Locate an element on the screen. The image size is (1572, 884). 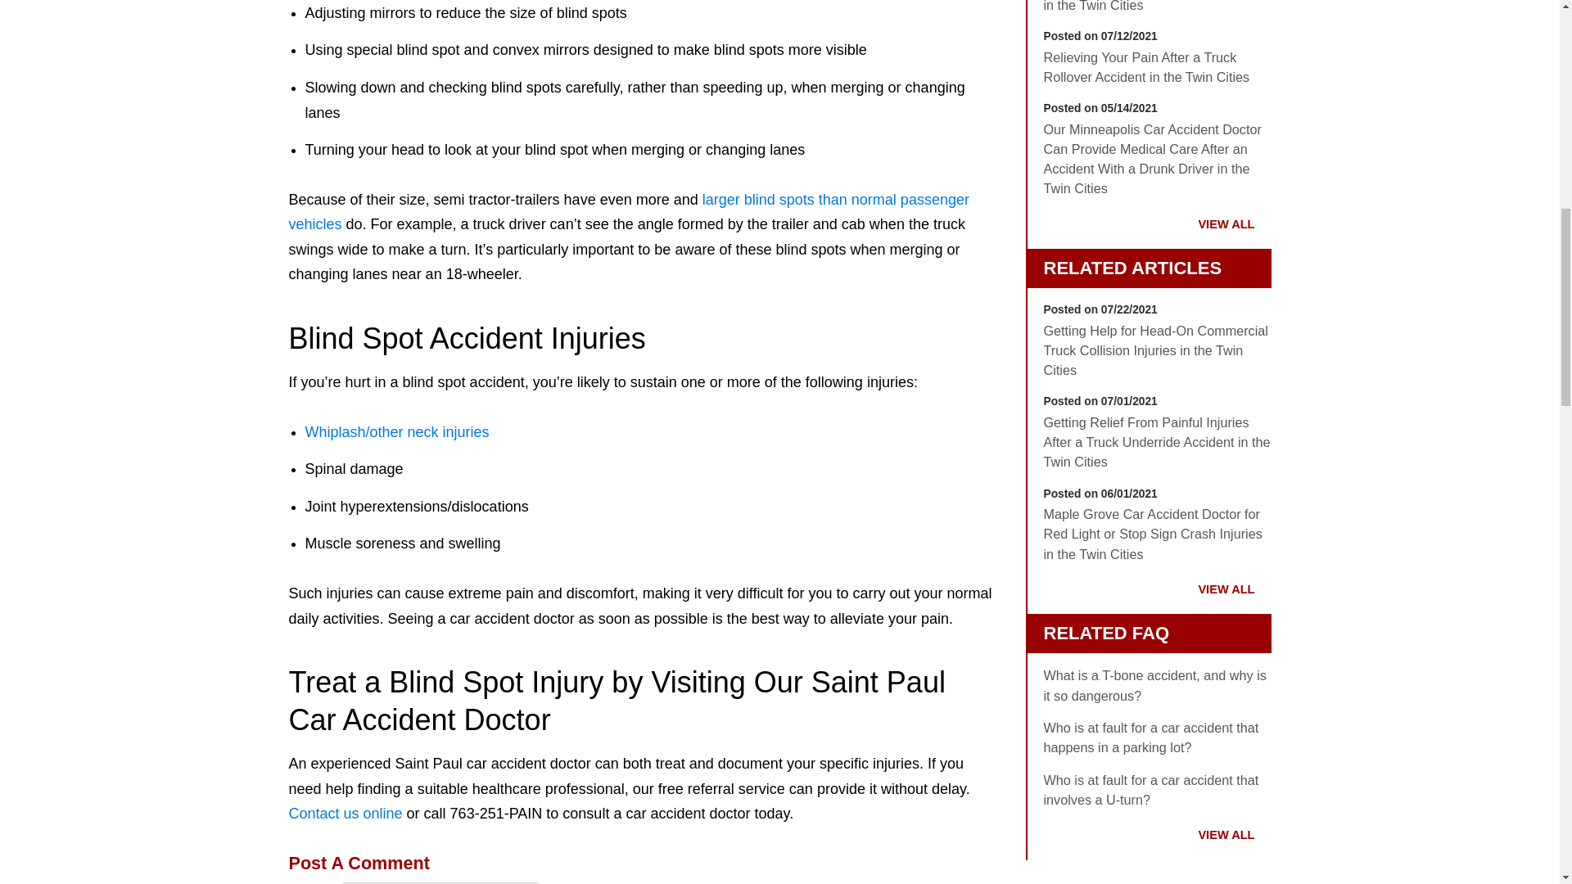
RELATED FAQ is located at coordinates (1106, 634).